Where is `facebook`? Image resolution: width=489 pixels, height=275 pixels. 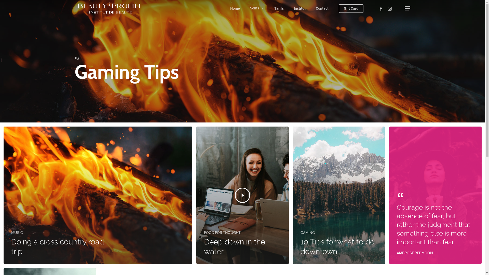
facebook is located at coordinates (381, 9).